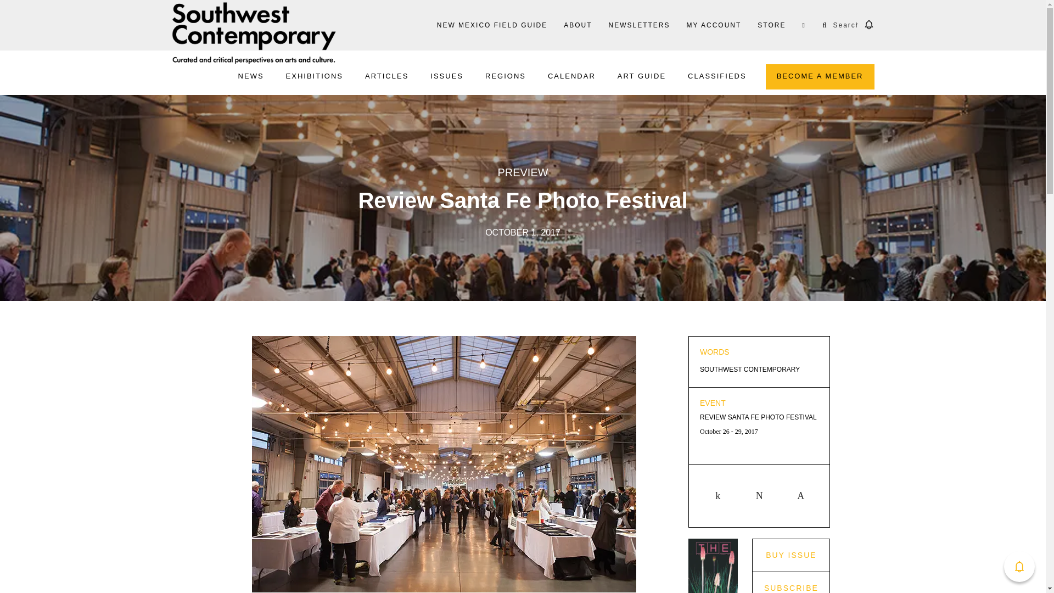  Describe the element at coordinates (251, 76) in the screenshot. I see `NEWS` at that location.